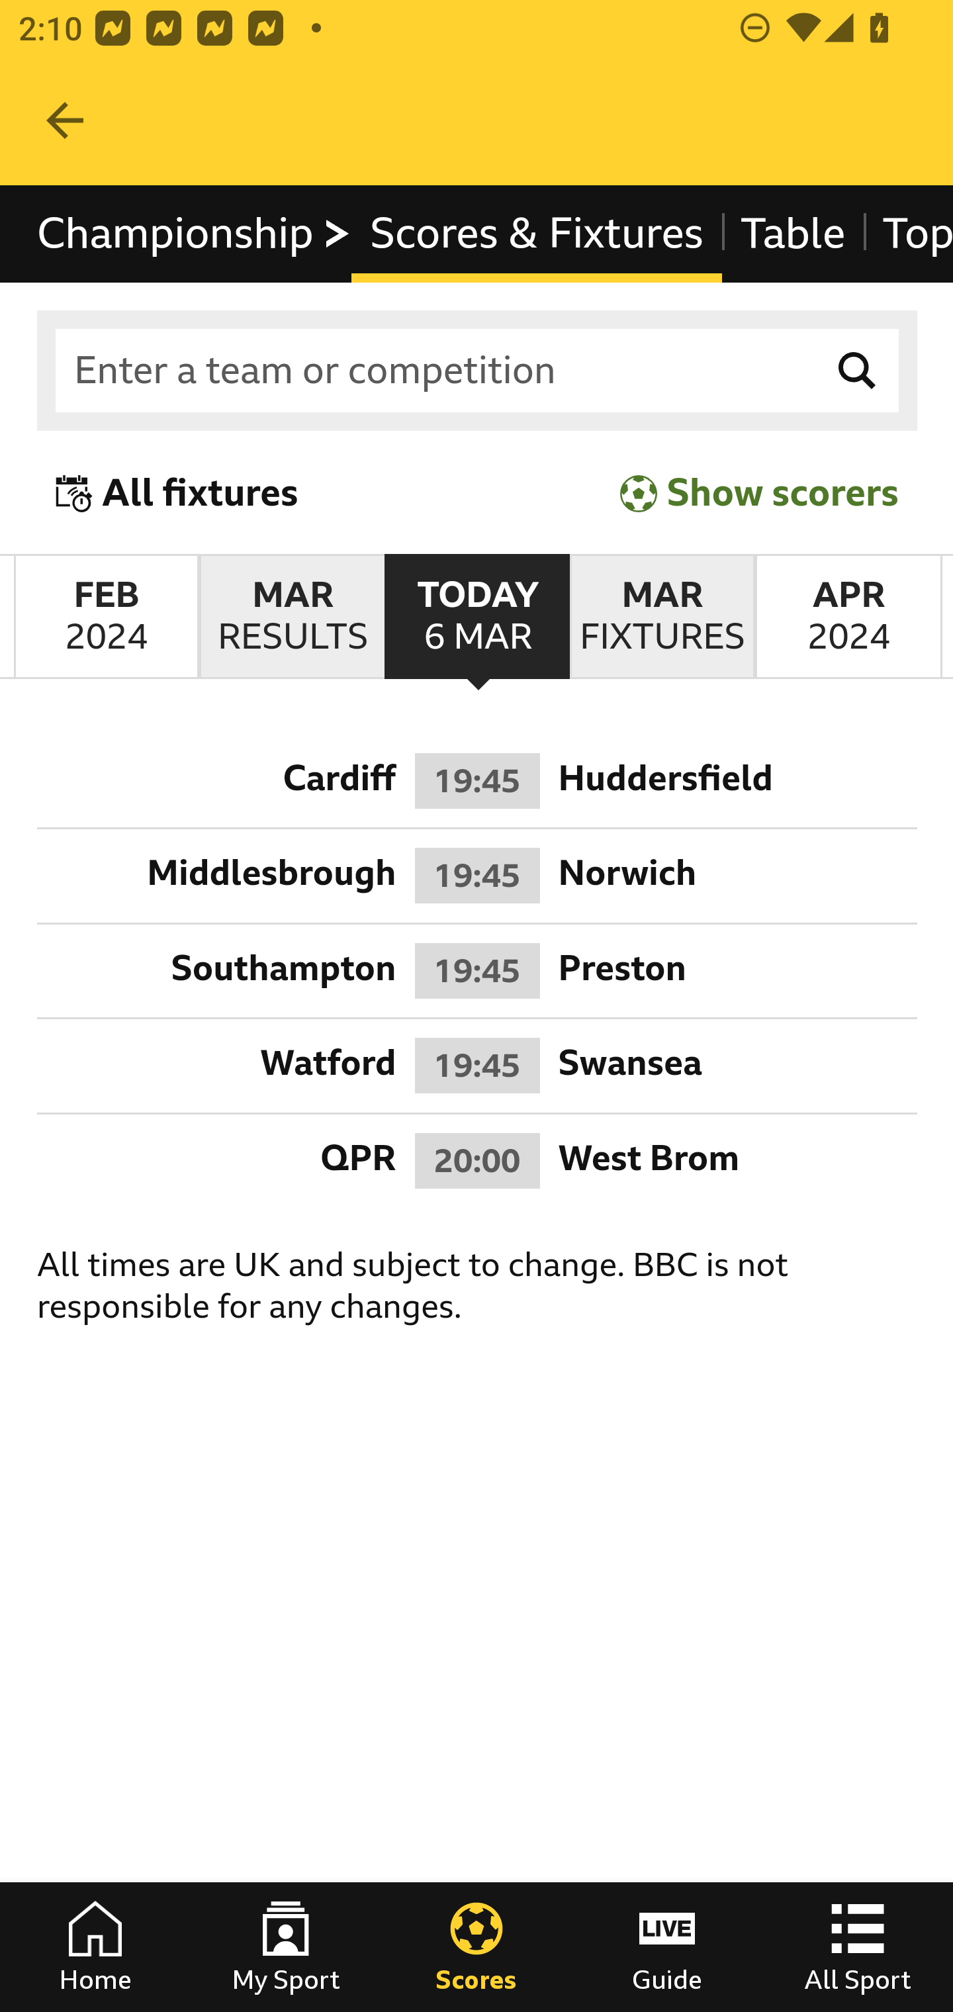 This screenshot has height=2012, width=953. What do you see at coordinates (848, 617) in the screenshot?
I see `April2024 April 2024` at bounding box center [848, 617].